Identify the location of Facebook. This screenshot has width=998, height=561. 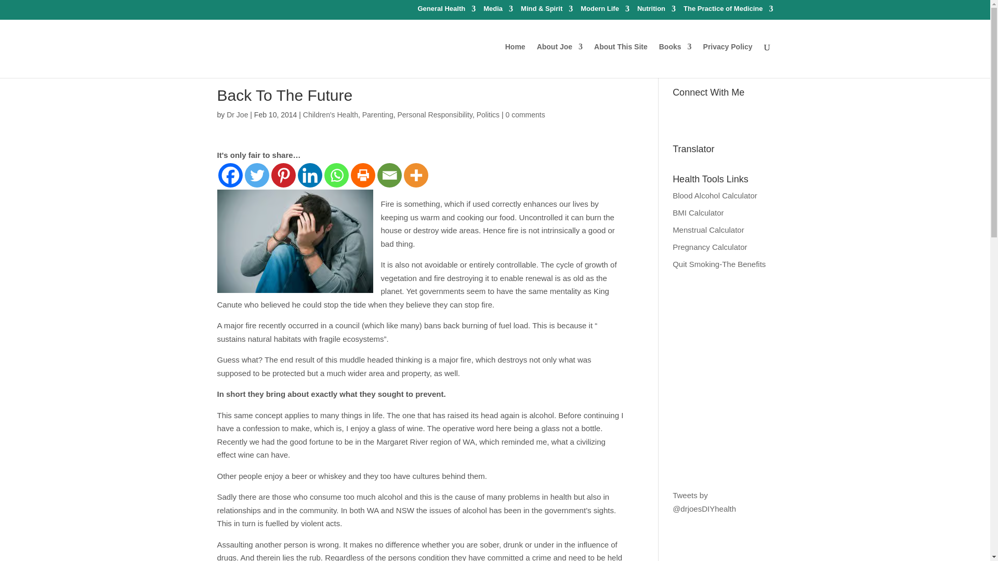
(230, 175).